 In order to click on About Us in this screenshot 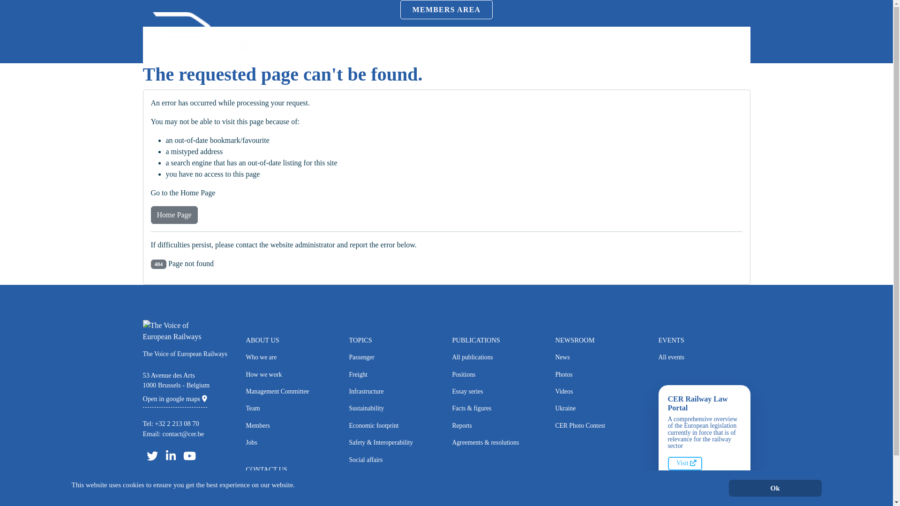, I will do `click(431, 45)`.